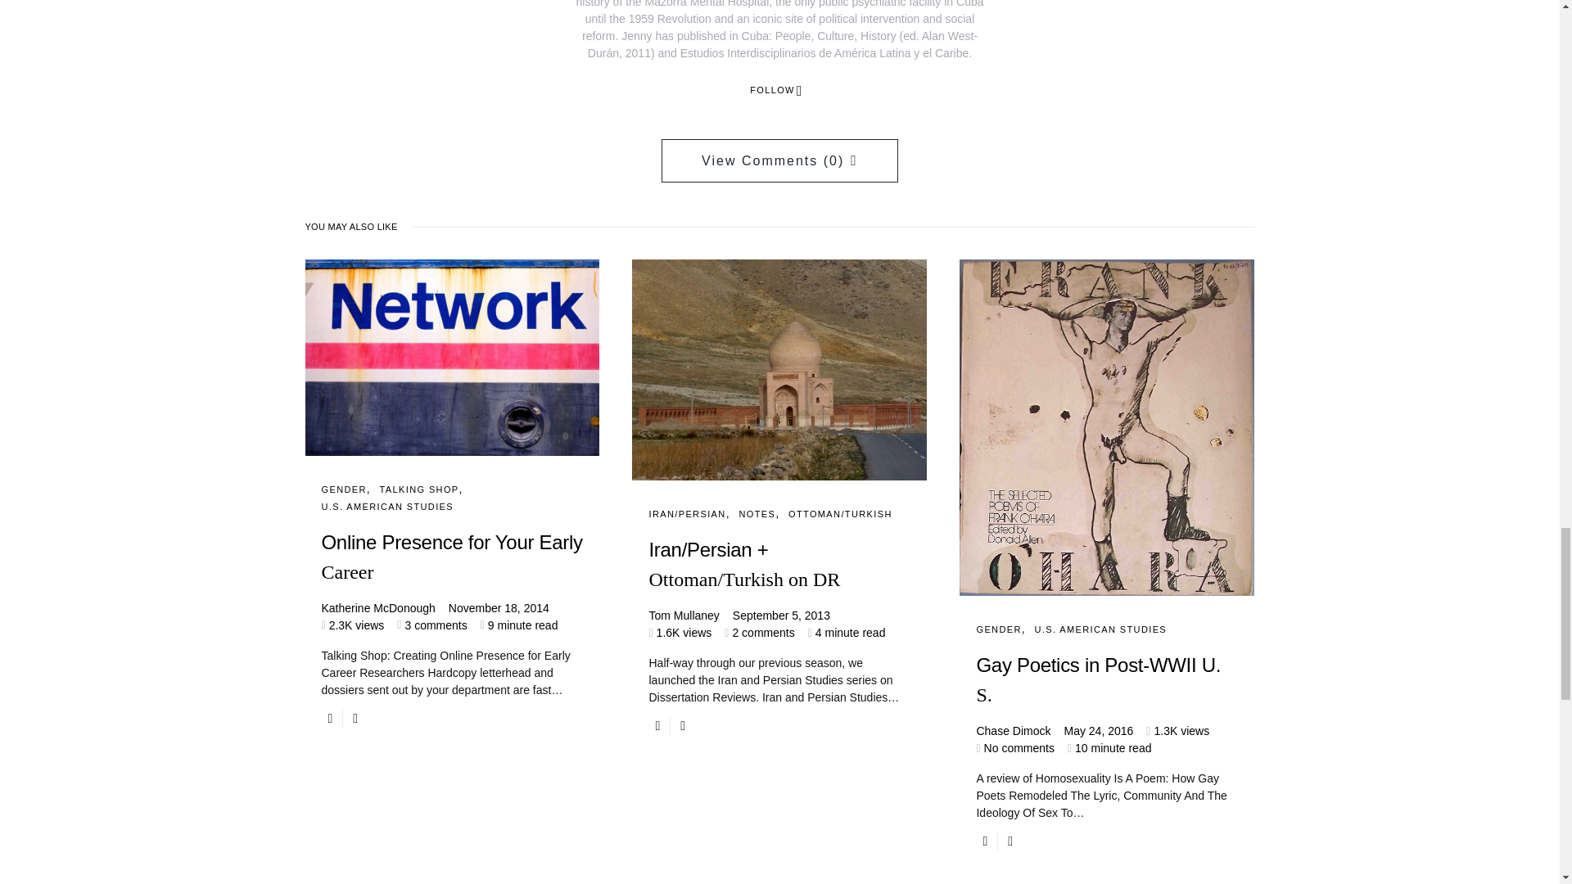 The image size is (1572, 884). I want to click on View all posts by Katherine McDonough, so click(377, 608).